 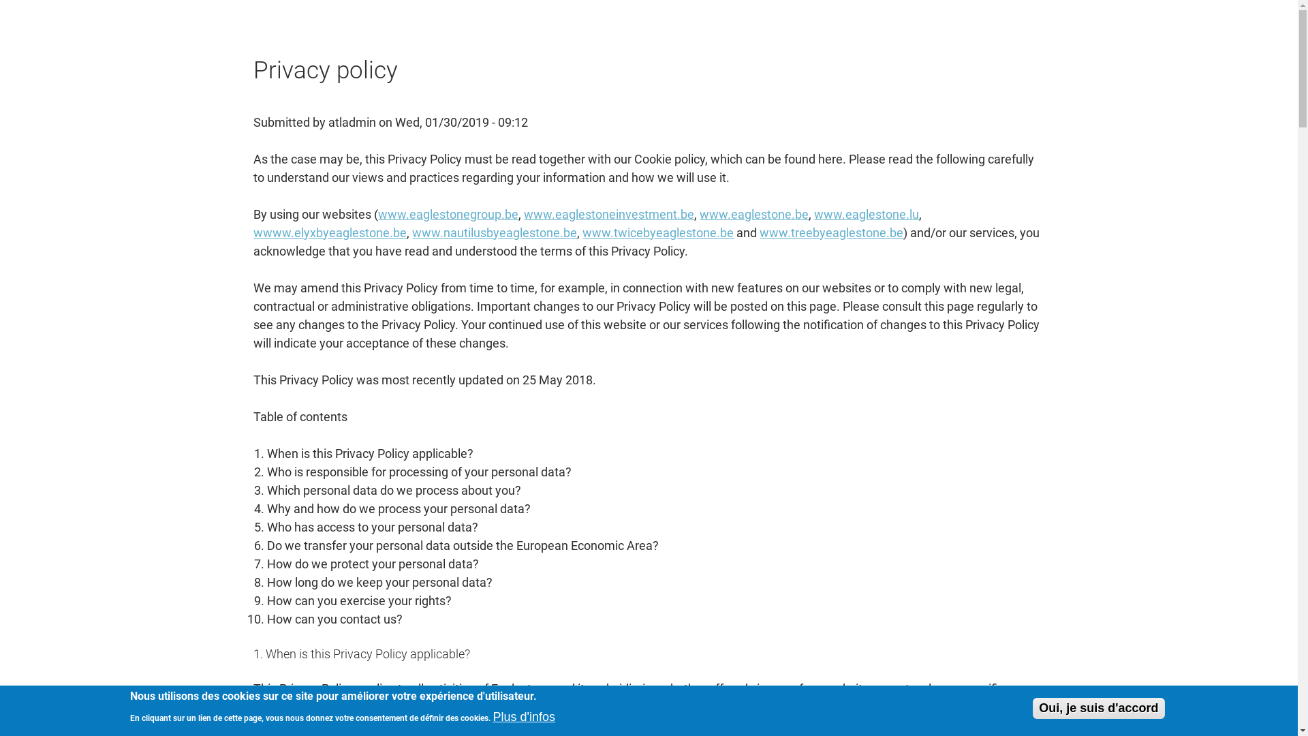 What do you see at coordinates (525, 718) in the screenshot?
I see `Plus d'infos` at bounding box center [525, 718].